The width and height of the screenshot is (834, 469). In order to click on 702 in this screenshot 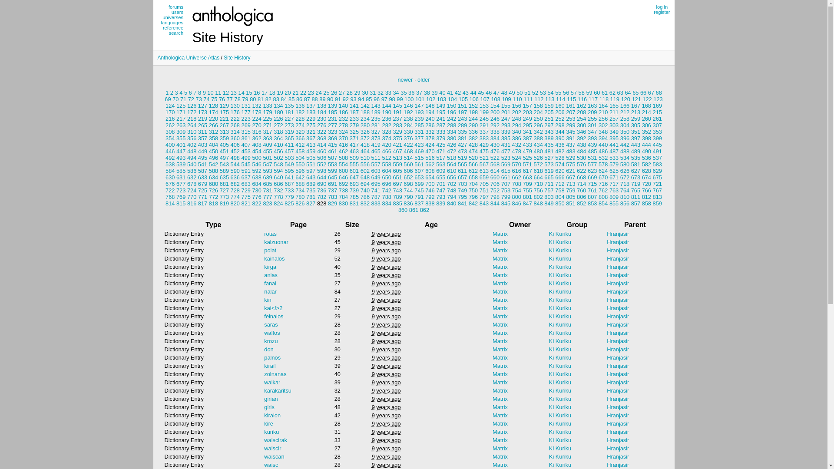, I will do `click(452, 184)`.